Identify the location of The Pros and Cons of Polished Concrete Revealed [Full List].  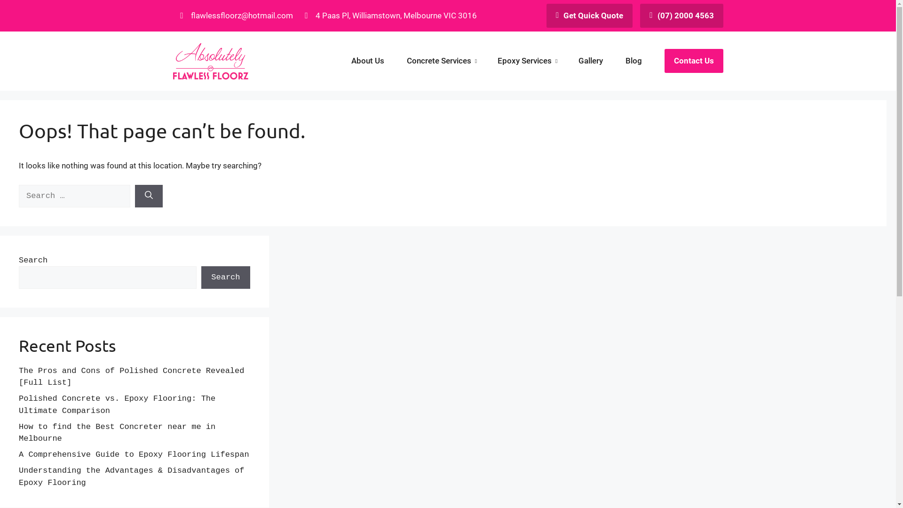
(132, 377).